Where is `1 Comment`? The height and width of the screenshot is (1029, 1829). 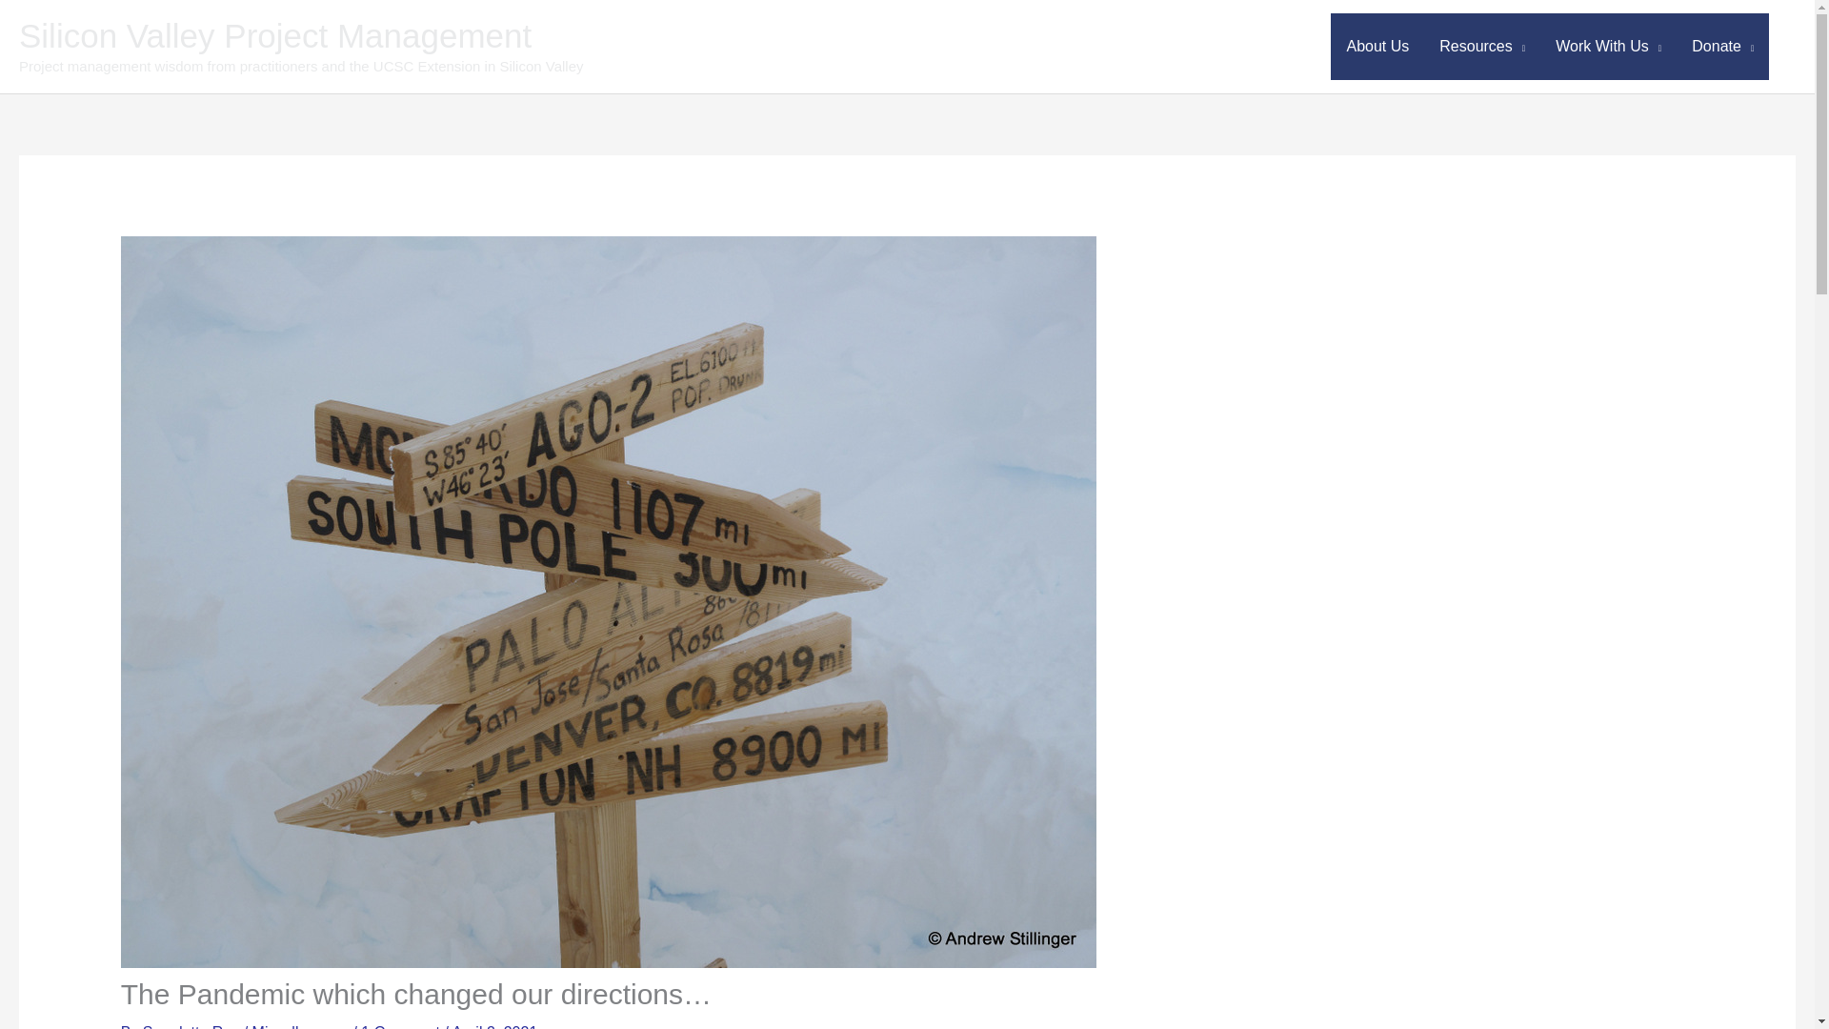 1 Comment is located at coordinates (400, 1026).